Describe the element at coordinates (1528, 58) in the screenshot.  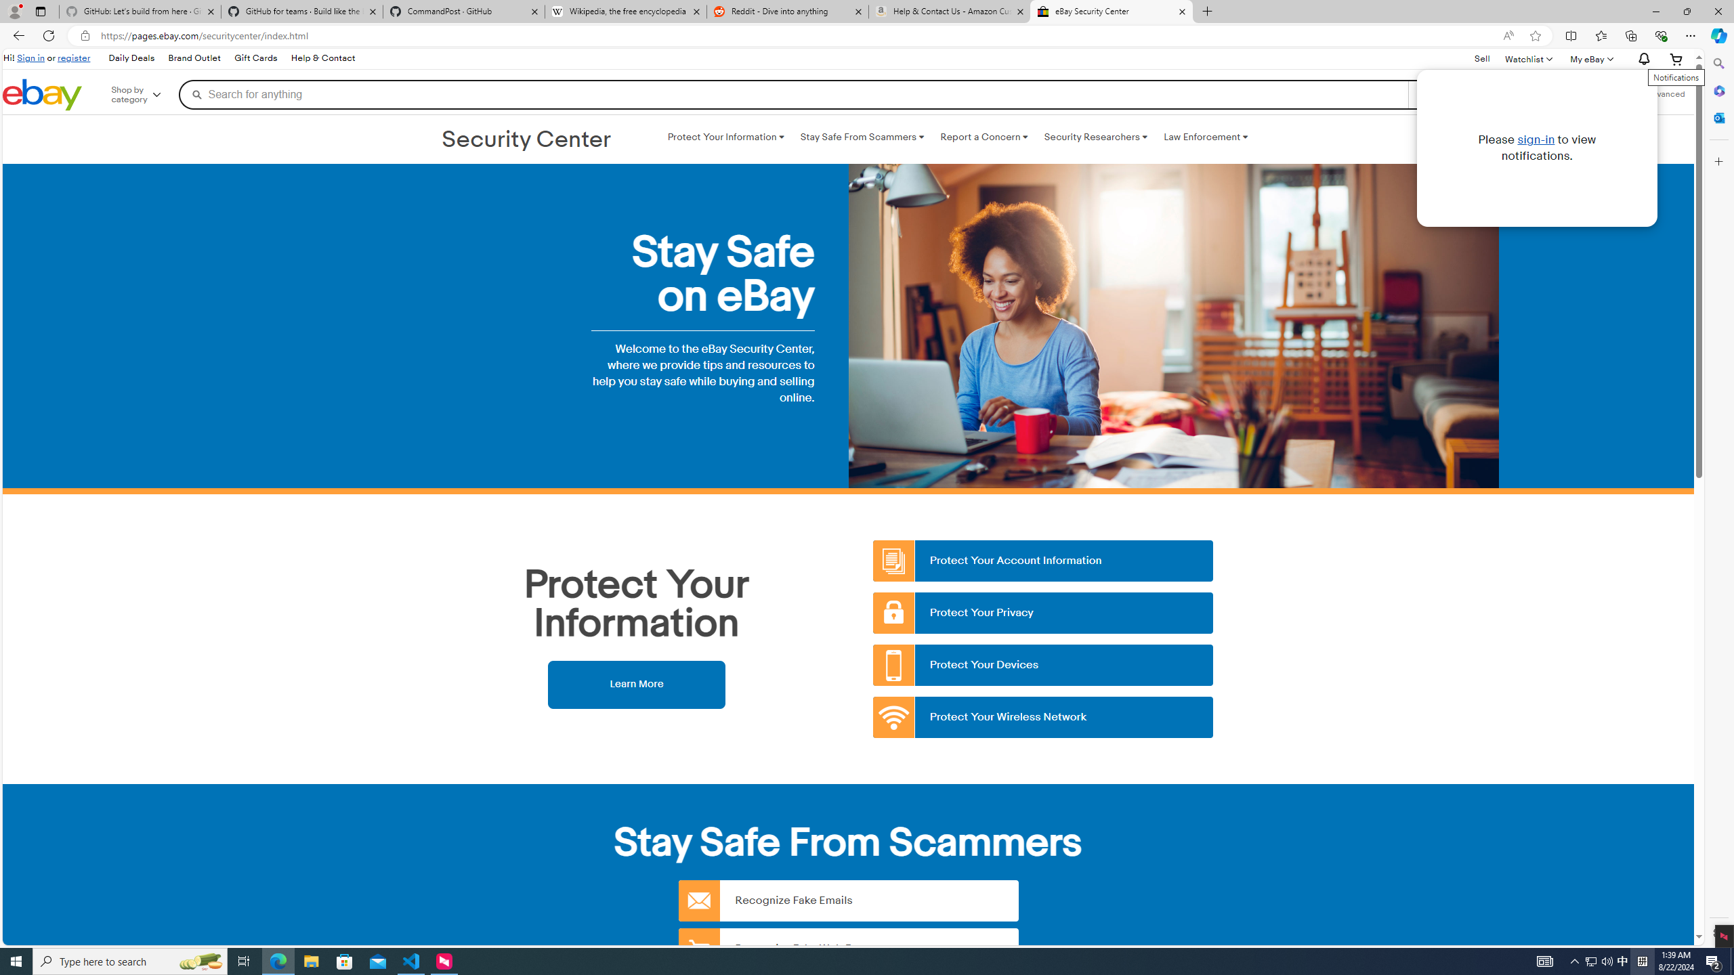
I see `WatchlistExpand Watch List` at that location.